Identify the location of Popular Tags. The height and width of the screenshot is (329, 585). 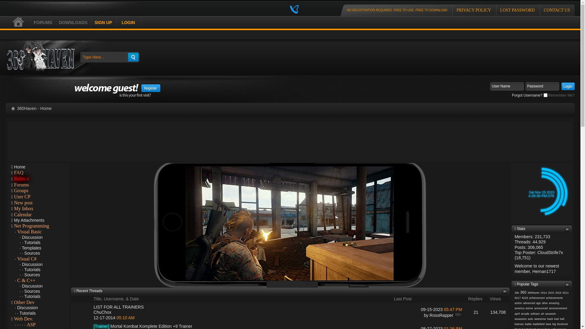
(528, 284).